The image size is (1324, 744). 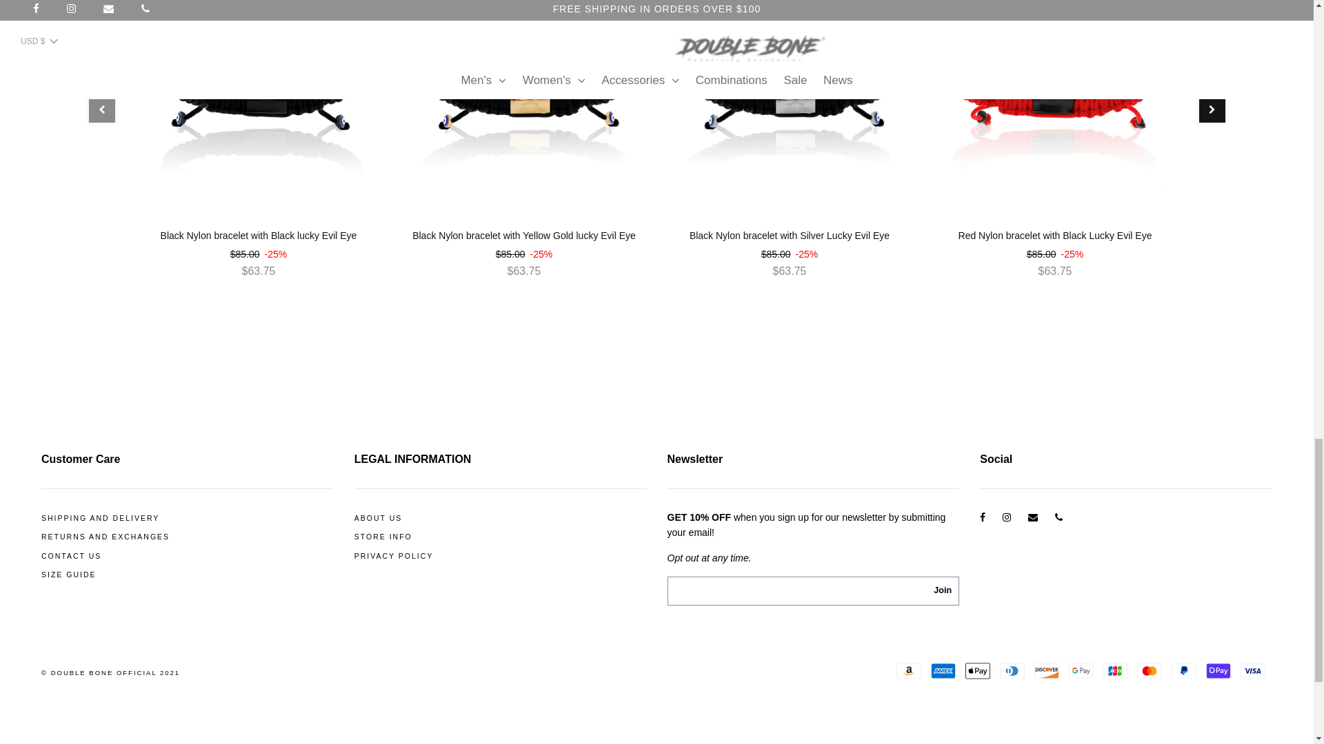 I want to click on Diners Club, so click(x=1012, y=670).